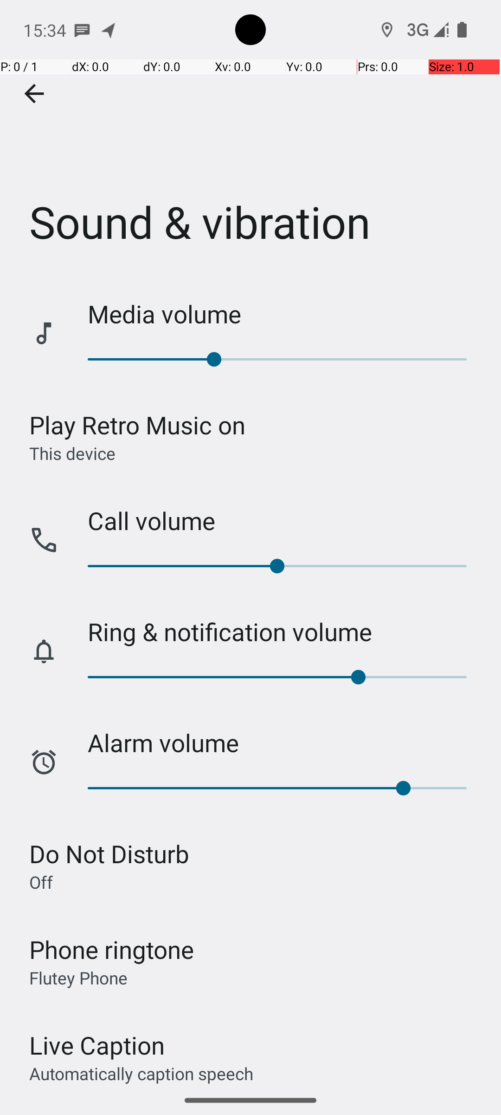 The height and width of the screenshot is (1115, 501). Describe the element at coordinates (97, 1045) in the screenshot. I see `Live Caption` at that location.